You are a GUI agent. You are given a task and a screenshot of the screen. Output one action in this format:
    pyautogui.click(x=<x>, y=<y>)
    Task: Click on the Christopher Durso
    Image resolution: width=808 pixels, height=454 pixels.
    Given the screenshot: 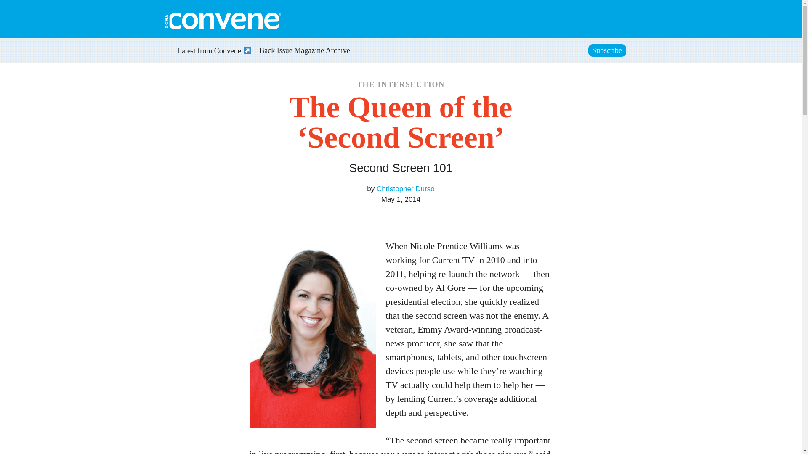 What is the action you would take?
    pyautogui.click(x=405, y=189)
    